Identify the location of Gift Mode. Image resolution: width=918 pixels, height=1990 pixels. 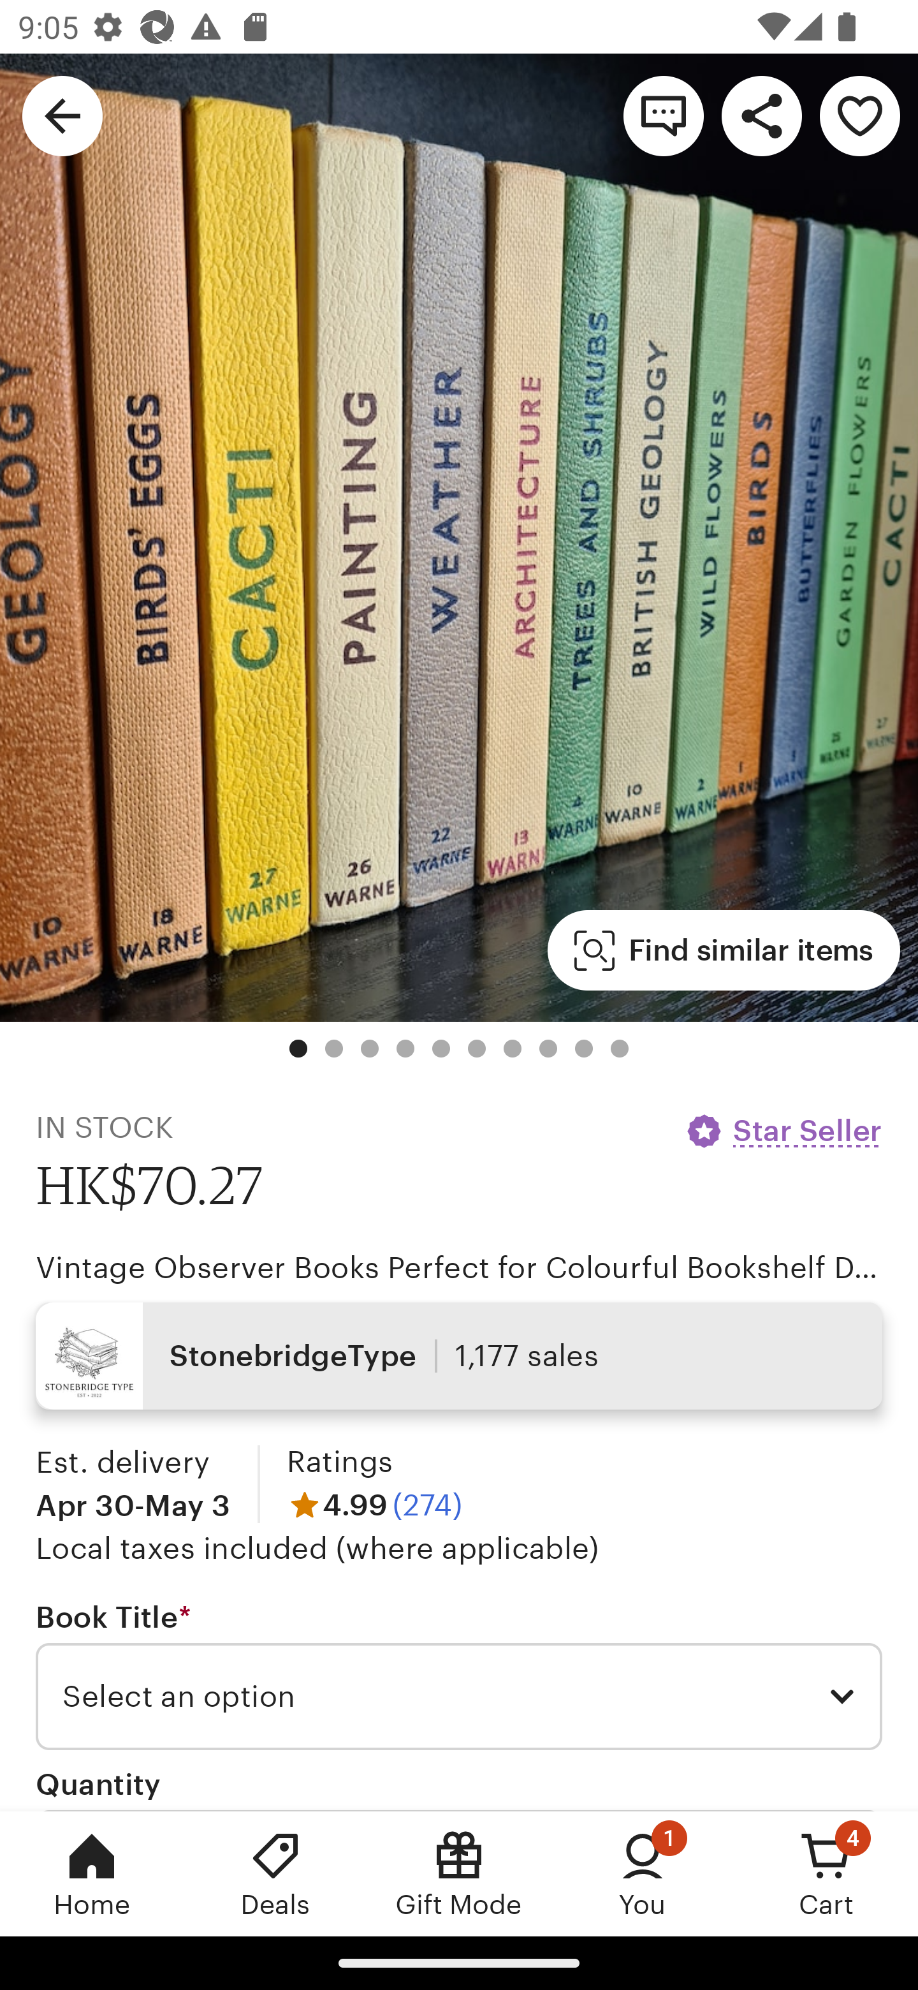
(459, 1873).